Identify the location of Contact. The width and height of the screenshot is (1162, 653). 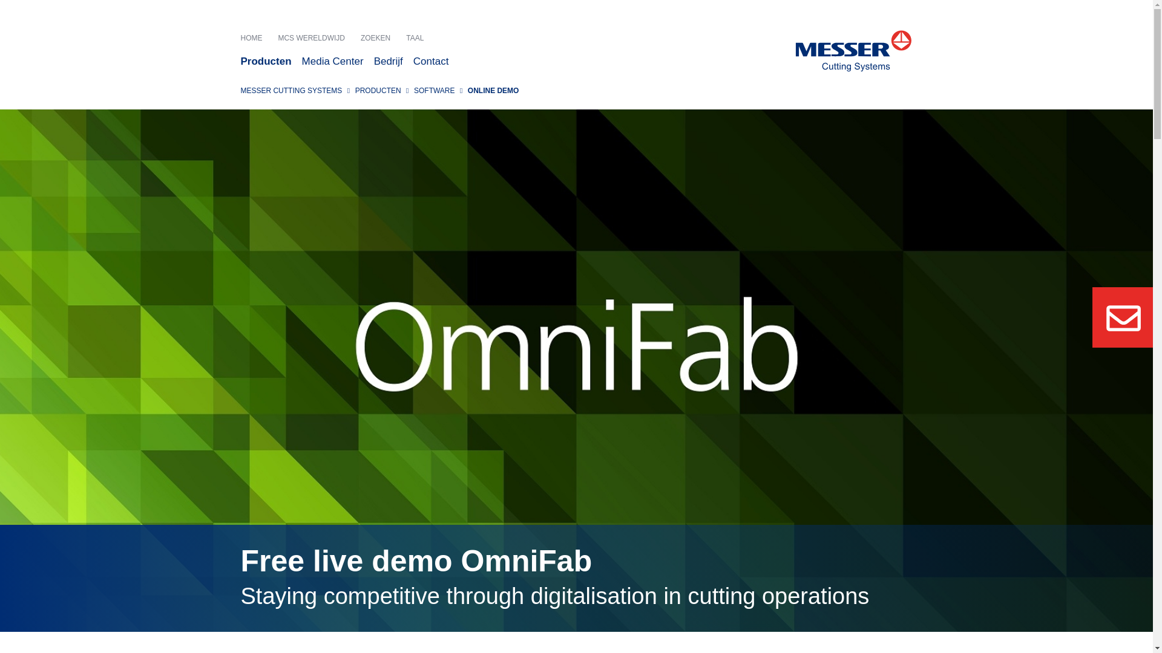
(436, 61).